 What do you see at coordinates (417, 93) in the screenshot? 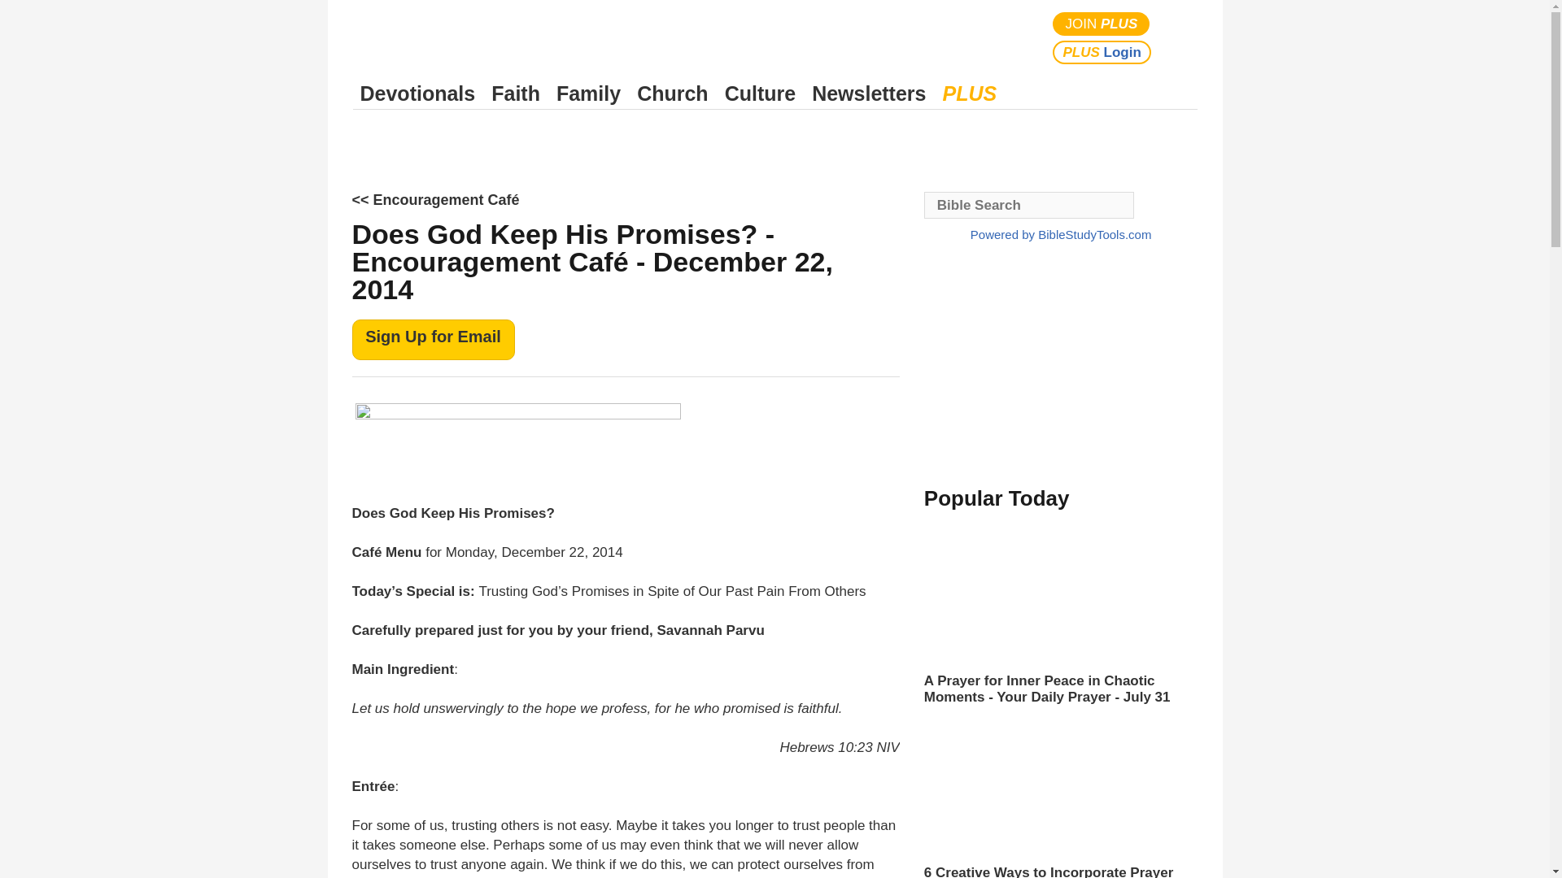
I see `Devotionals` at bounding box center [417, 93].